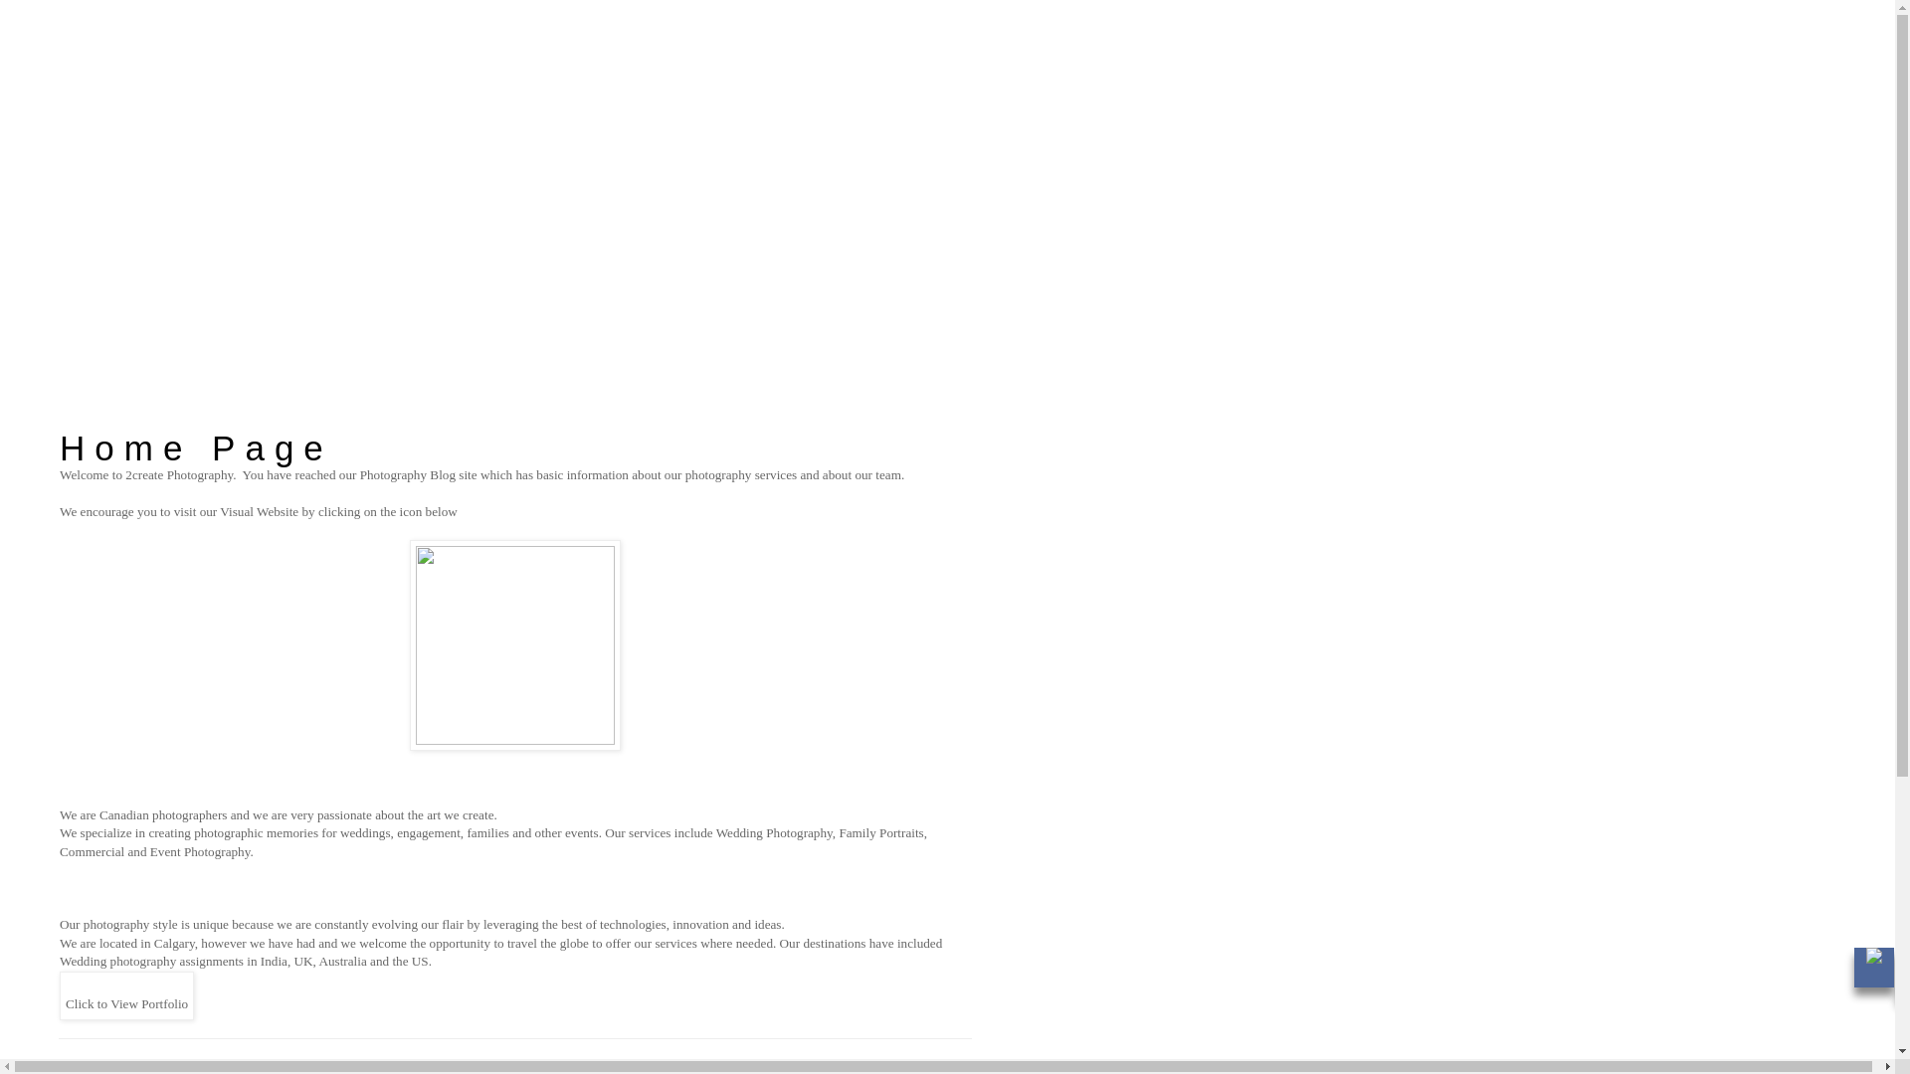 The image size is (1910, 1074). I want to click on Portfolio, so click(70, 247).